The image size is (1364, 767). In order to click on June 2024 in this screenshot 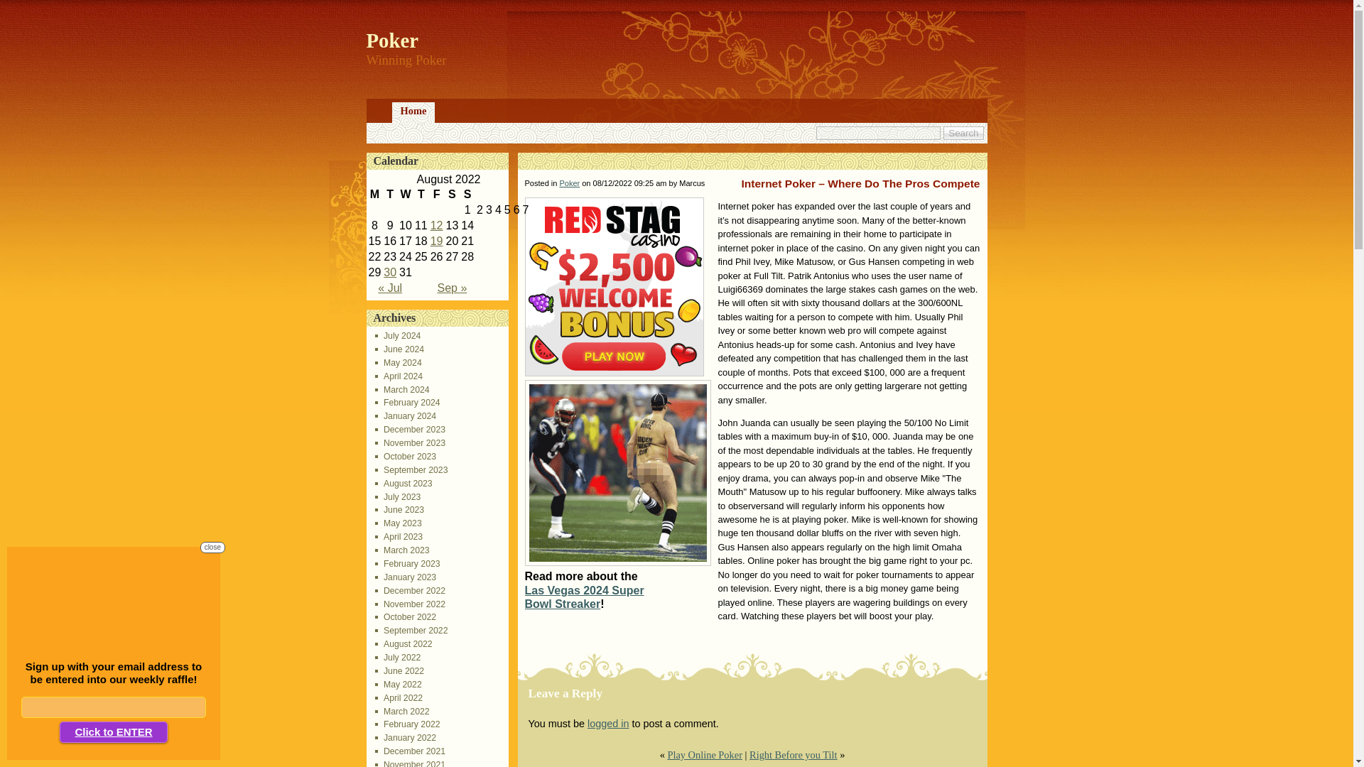, I will do `click(399, 349)`.